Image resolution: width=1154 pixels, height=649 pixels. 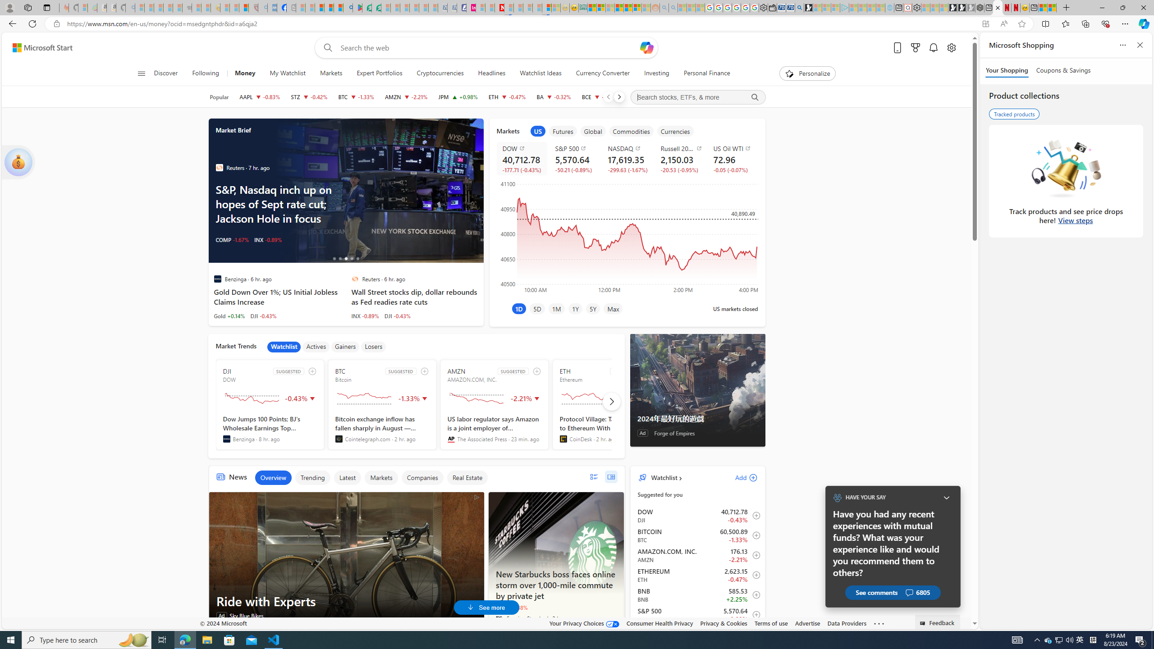 I want to click on BCE BCE Inc decrease 34.55 -0.07 -0.20%, so click(x=600, y=97).